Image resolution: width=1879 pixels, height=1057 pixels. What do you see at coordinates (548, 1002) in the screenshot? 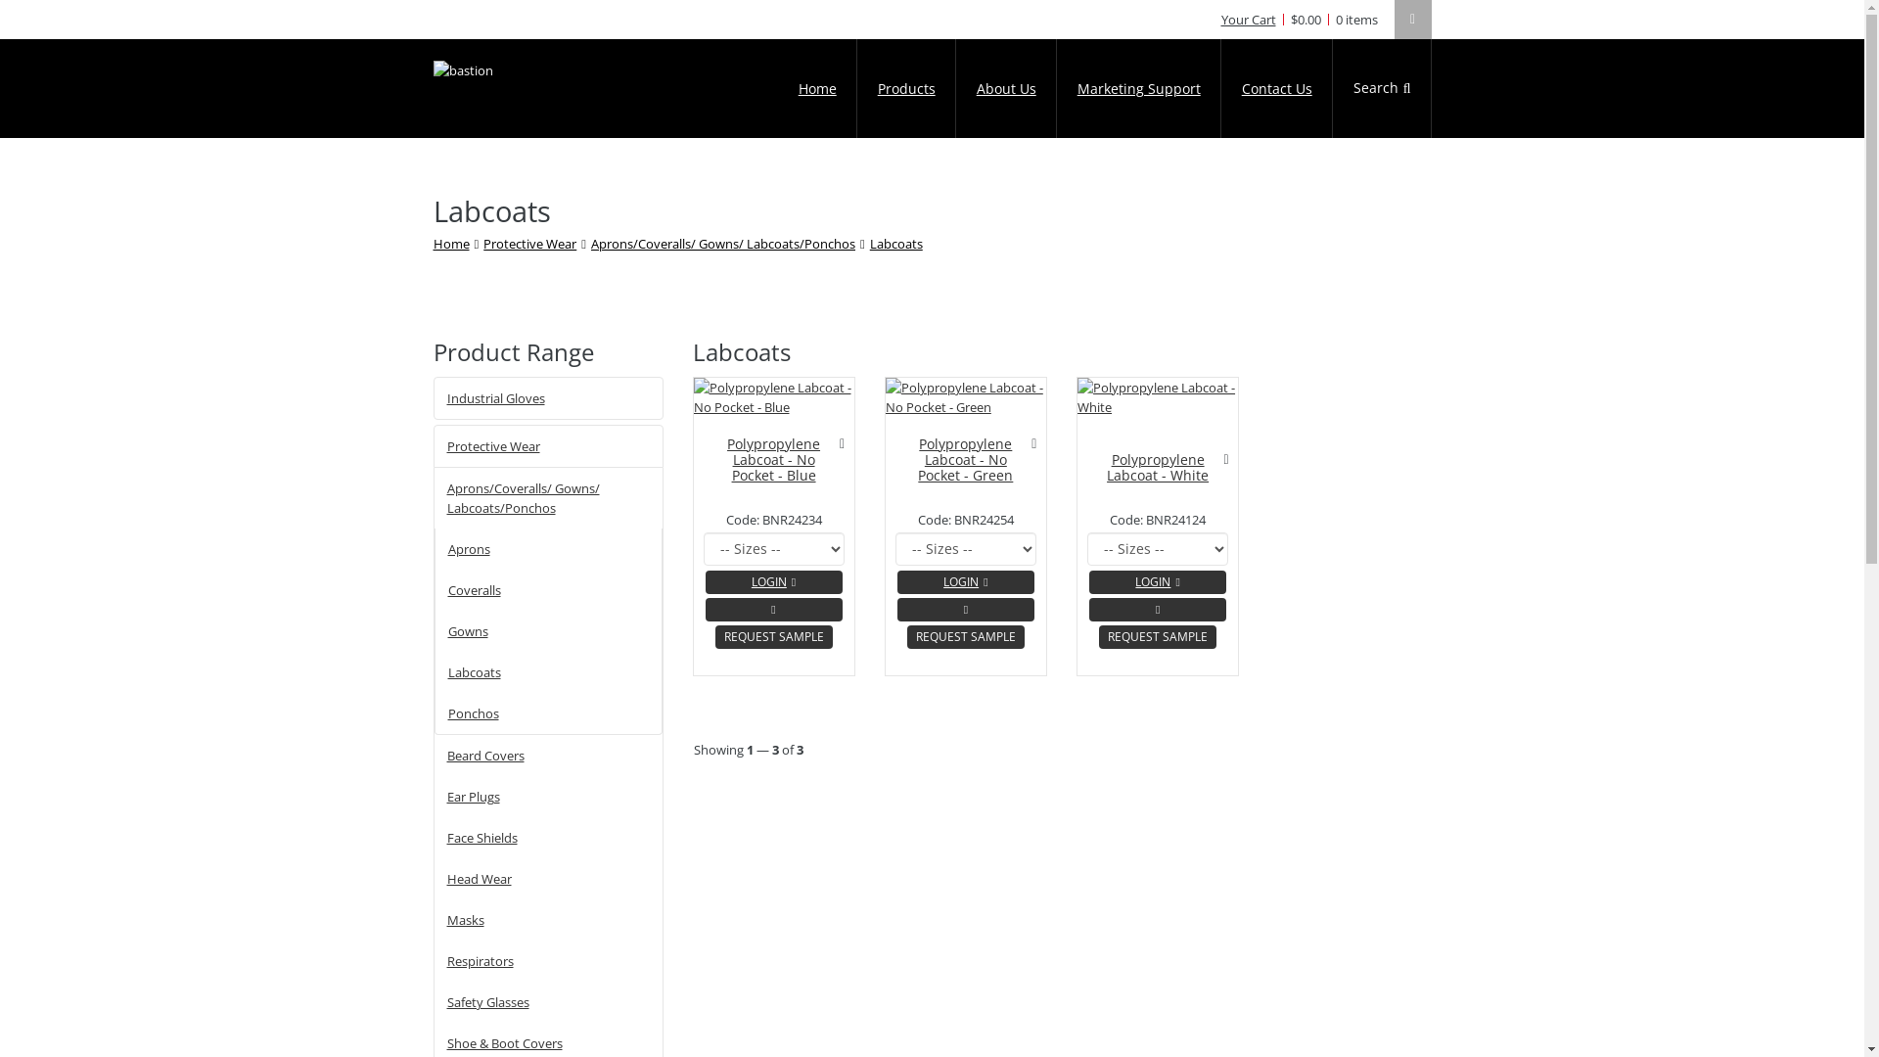
I see `Safety Glasses` at bounding box center [548, 1002].